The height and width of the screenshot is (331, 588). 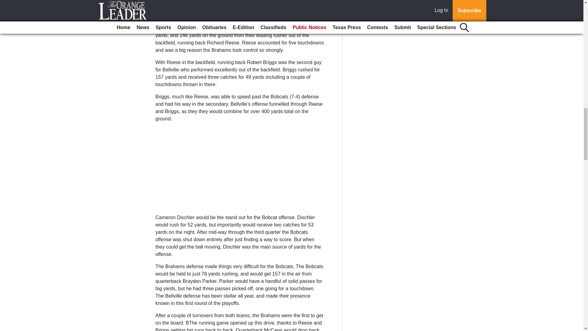 What do you see at coordinates (175, 8) in the screenshot?
I see `Subscribe` at bounding box center [175, 8].